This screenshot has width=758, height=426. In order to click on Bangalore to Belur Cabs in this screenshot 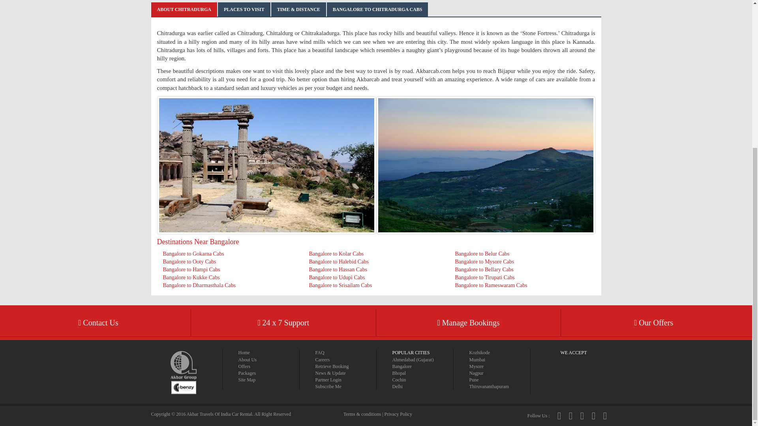, I will do `click(482, 254)`.